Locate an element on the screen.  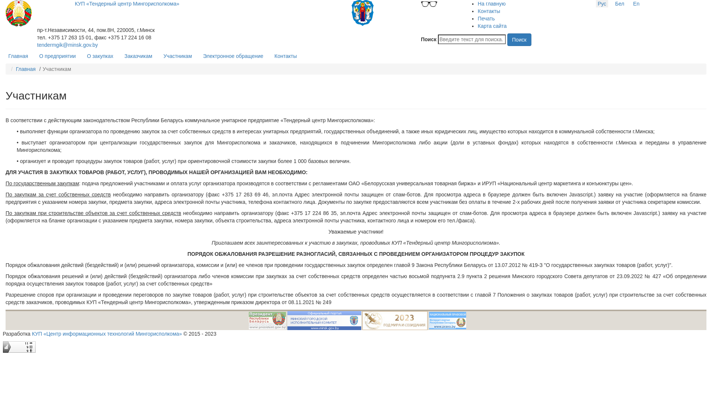
tendermgik@minsk.gov.by is located at coordinates (67, 45).